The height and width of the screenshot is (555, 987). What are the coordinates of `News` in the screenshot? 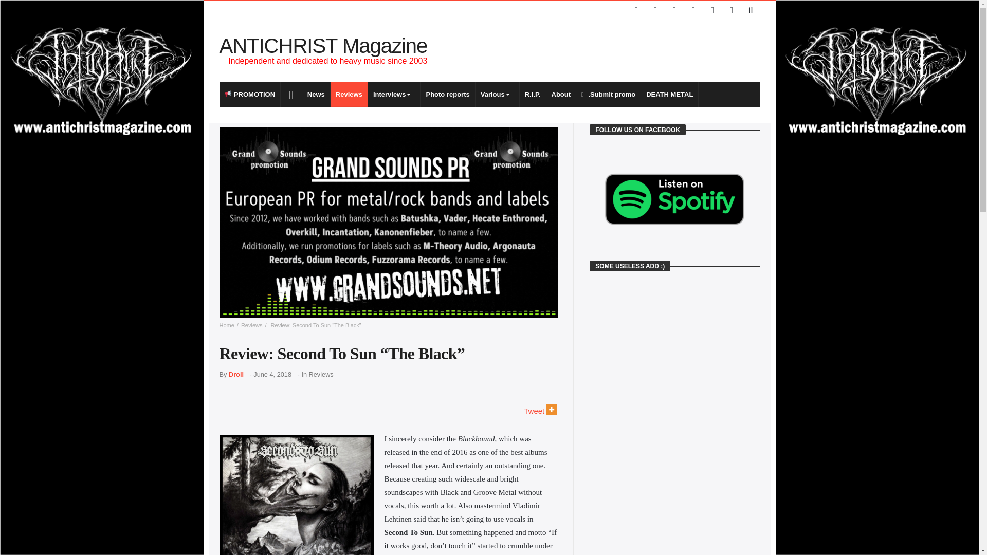 It's located at (316, 95).